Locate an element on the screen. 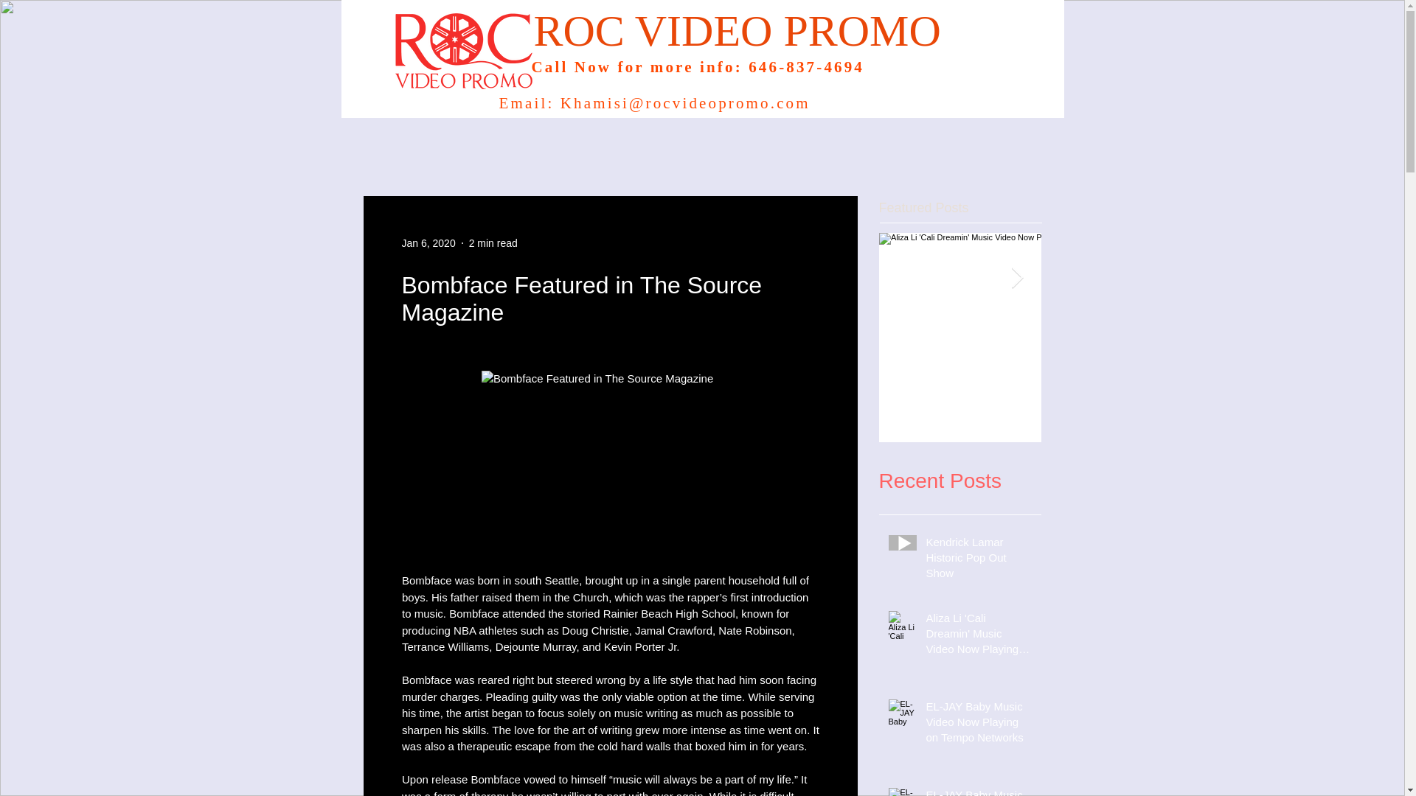 Image resolution: width=1416 pixels, height=796 pixels. Jan 6, 2020 is located at coordinates (428, 243).